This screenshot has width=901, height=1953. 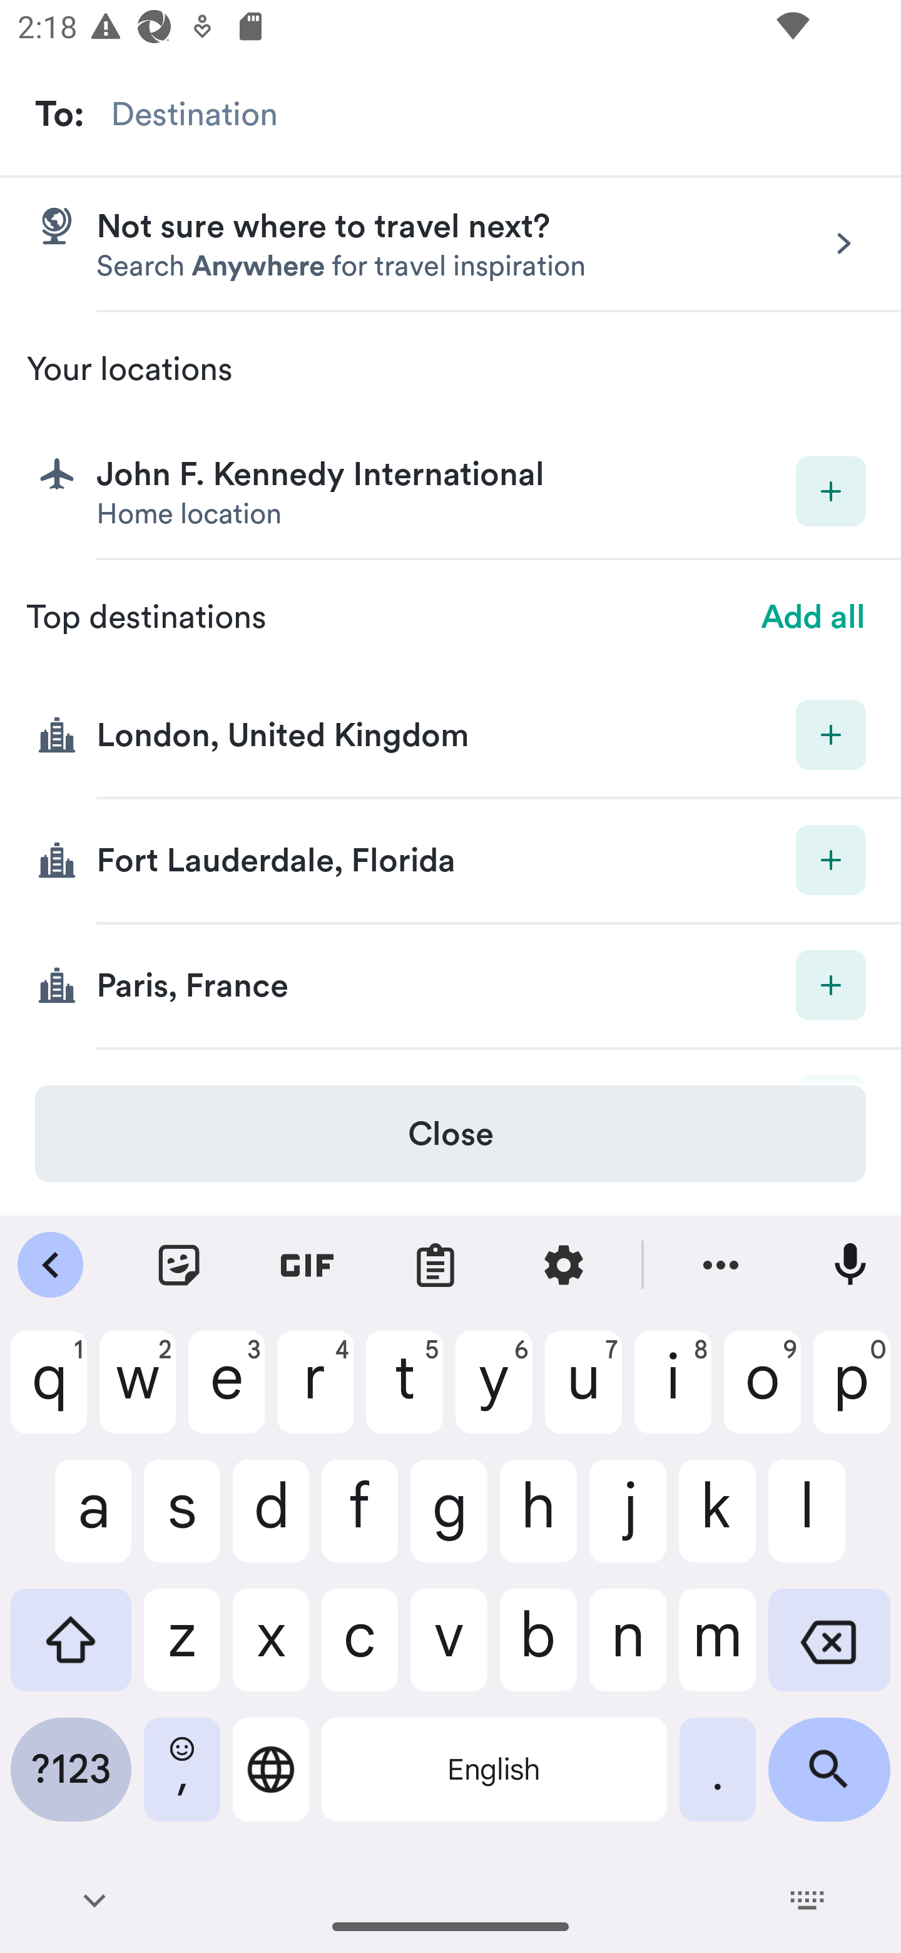 I want to click on Add destination, so click(x=831, y=492).